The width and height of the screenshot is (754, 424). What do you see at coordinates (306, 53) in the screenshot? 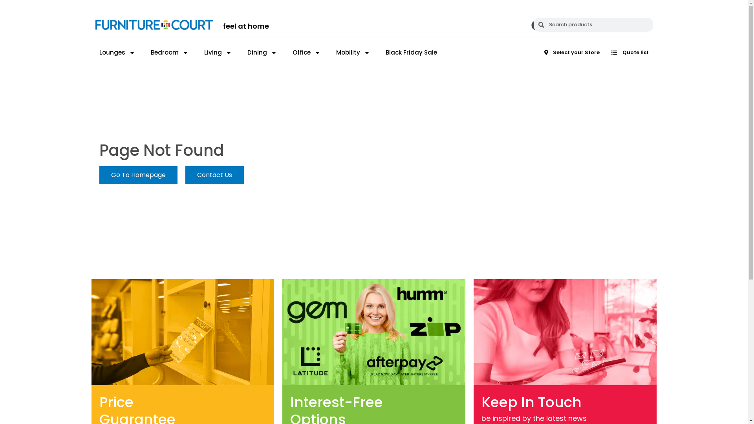
I see `Office` at bounding box center [306, 53].